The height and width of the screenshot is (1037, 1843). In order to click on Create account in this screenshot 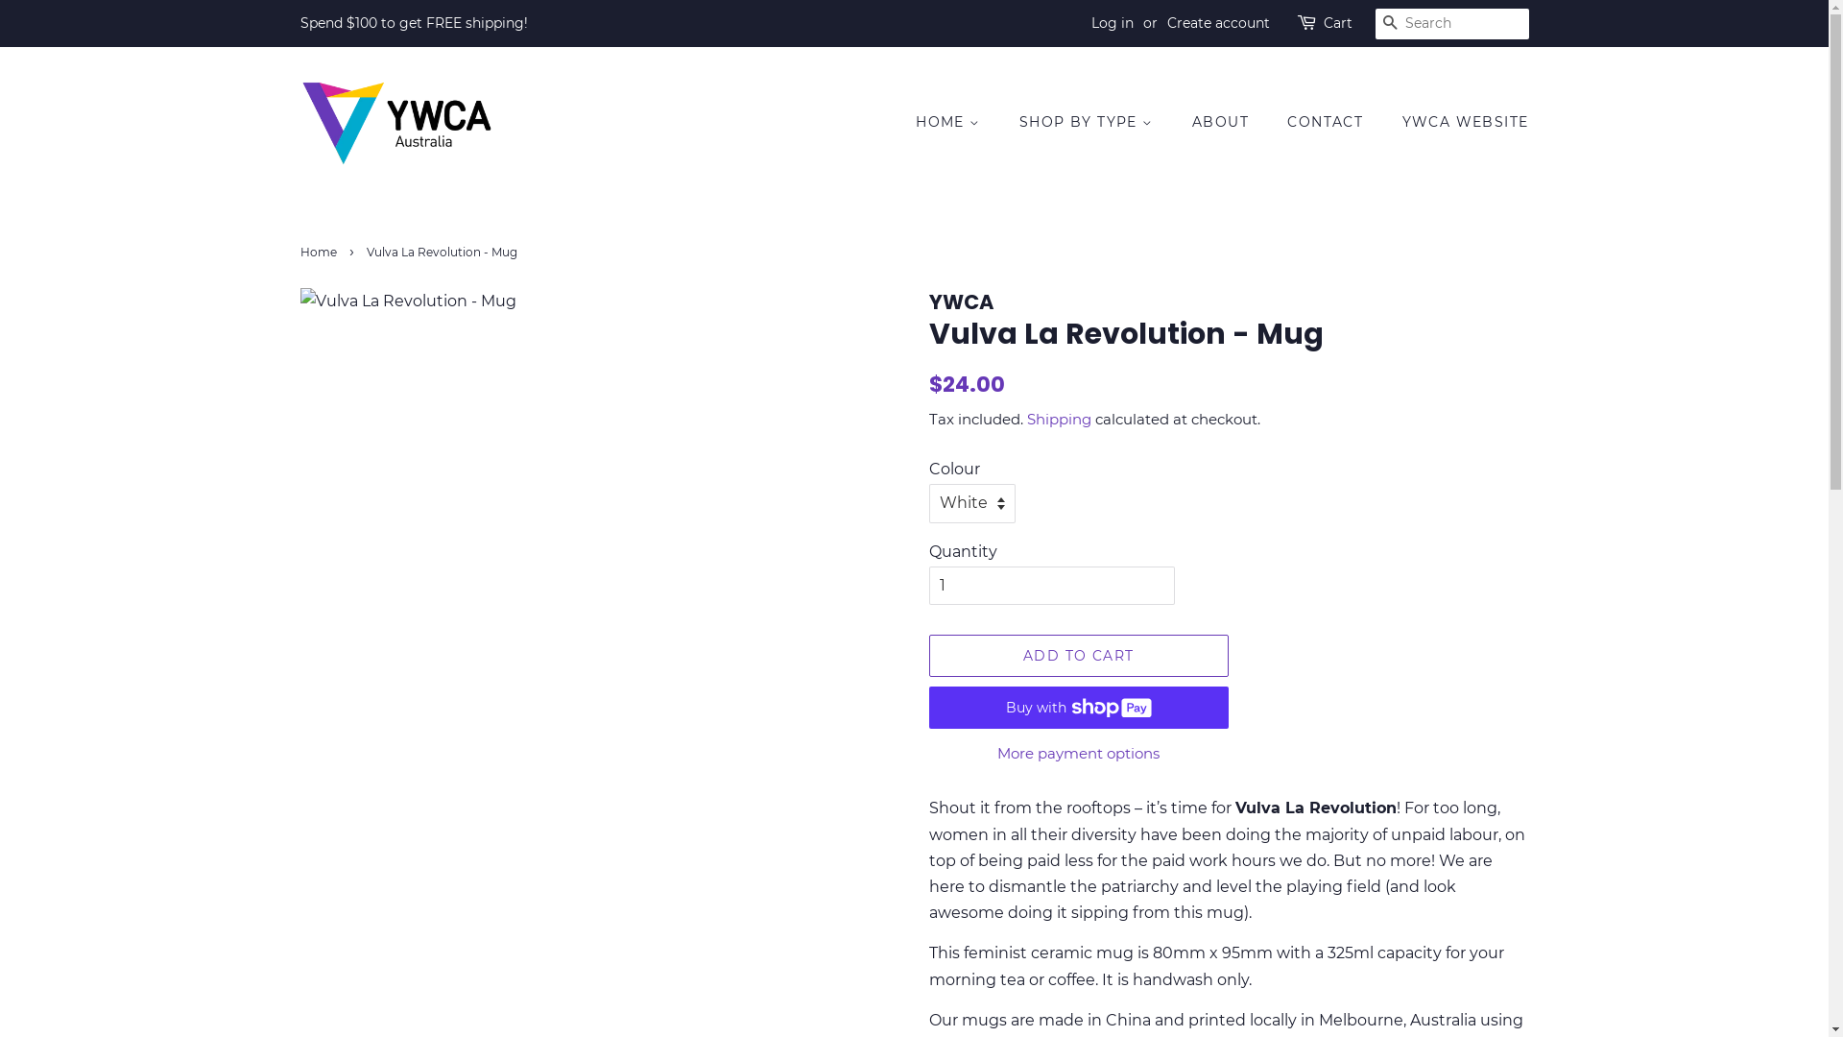, I will do `click(1219, 23)`.